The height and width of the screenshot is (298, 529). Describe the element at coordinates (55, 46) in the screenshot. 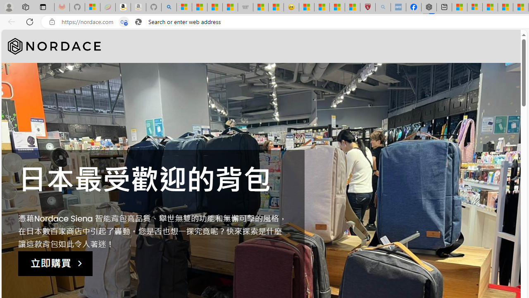

I see `Nordace` at that location.